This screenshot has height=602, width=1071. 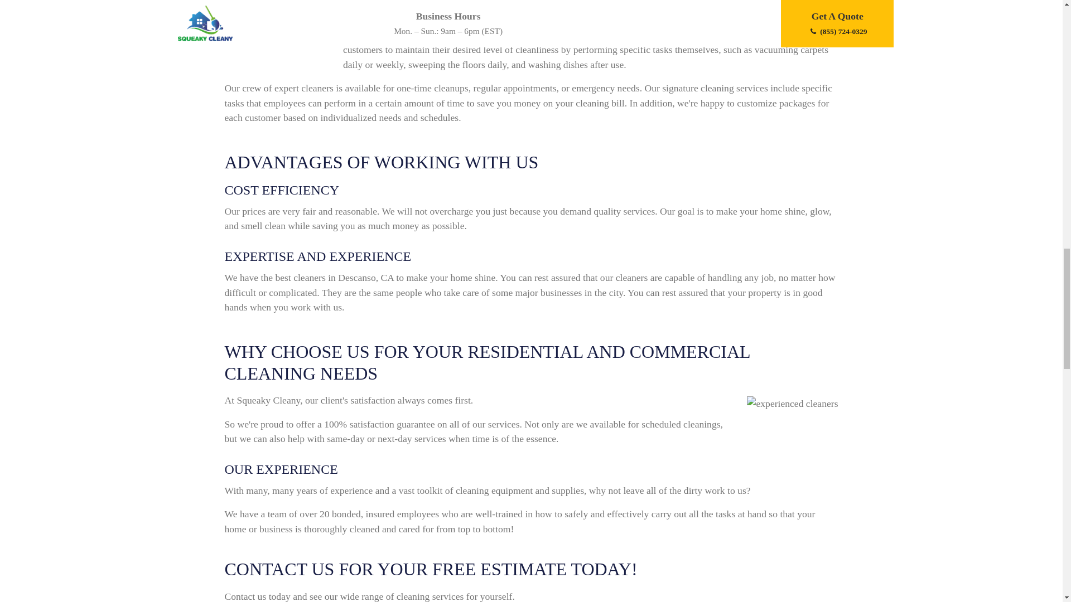 What do you see at coordinates (792, 403) in the screenshot?
I see `experienced cleaners` at bounding box center [792, 403].